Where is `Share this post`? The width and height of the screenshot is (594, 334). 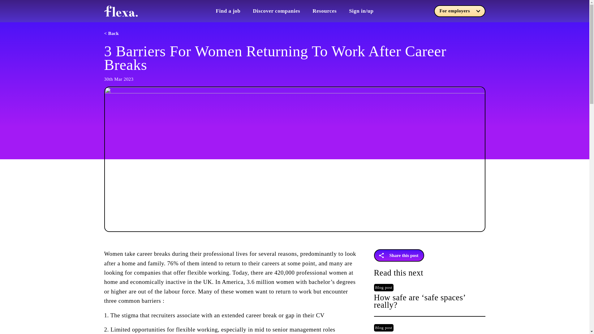 Share this post is located at coordinates (398, 255).